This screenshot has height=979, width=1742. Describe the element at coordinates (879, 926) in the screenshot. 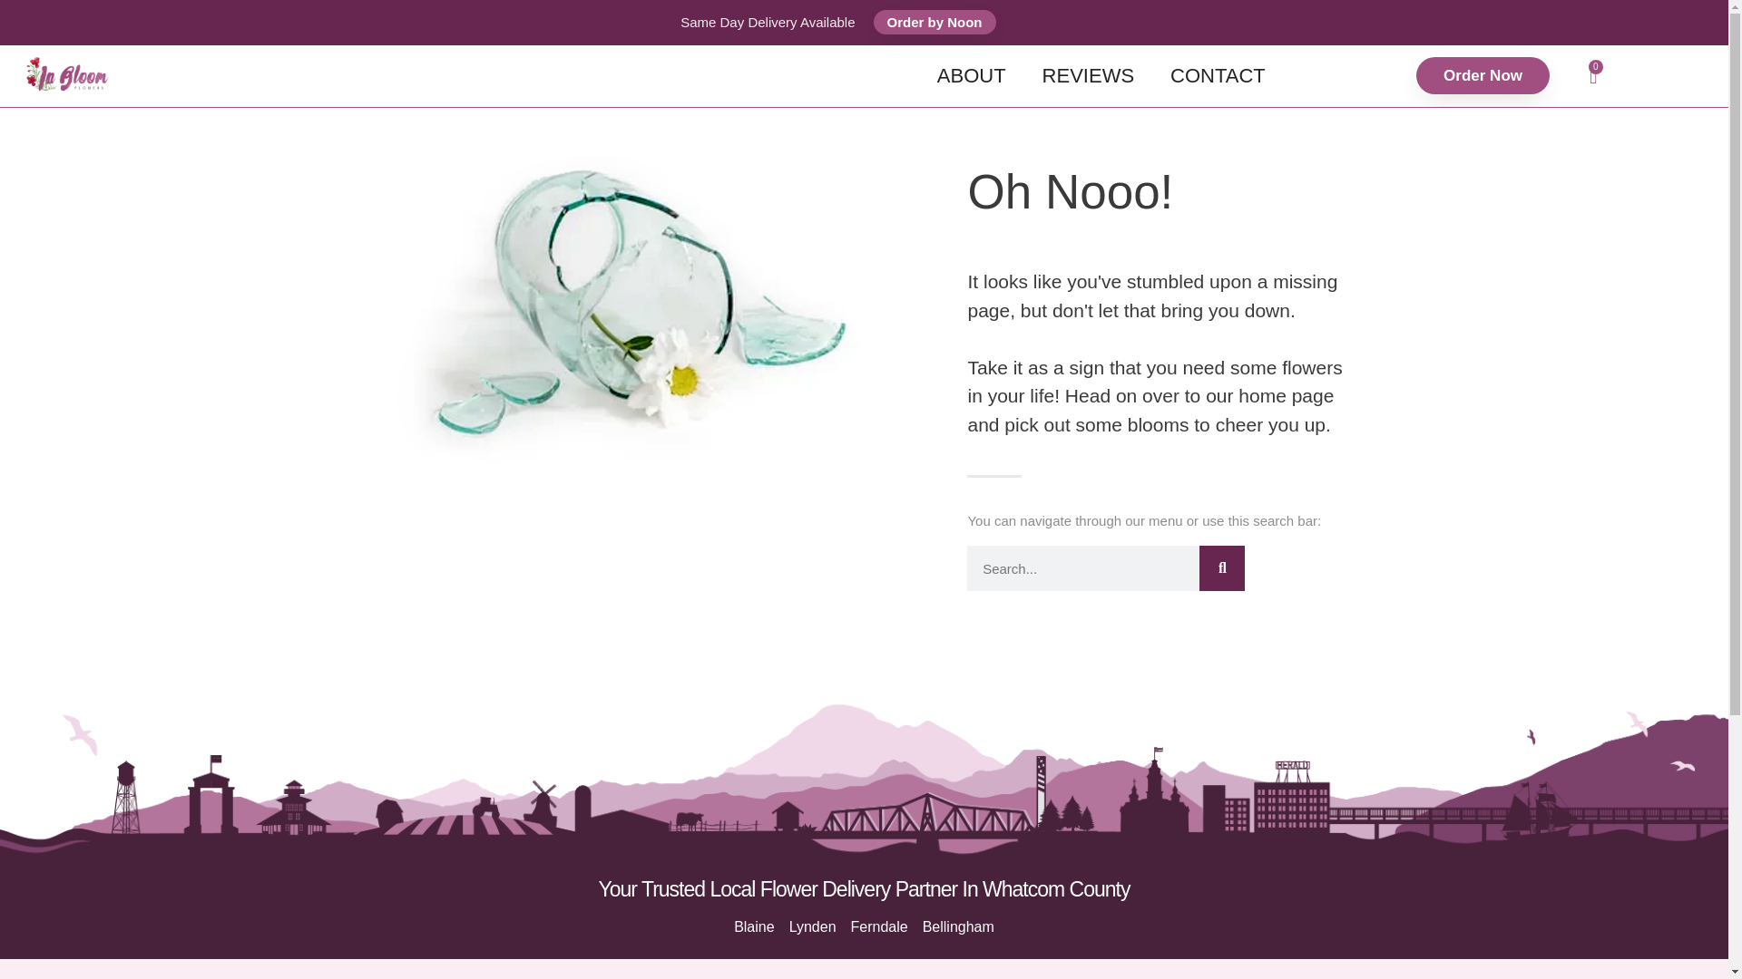

I see `Order by Noon` at that location.